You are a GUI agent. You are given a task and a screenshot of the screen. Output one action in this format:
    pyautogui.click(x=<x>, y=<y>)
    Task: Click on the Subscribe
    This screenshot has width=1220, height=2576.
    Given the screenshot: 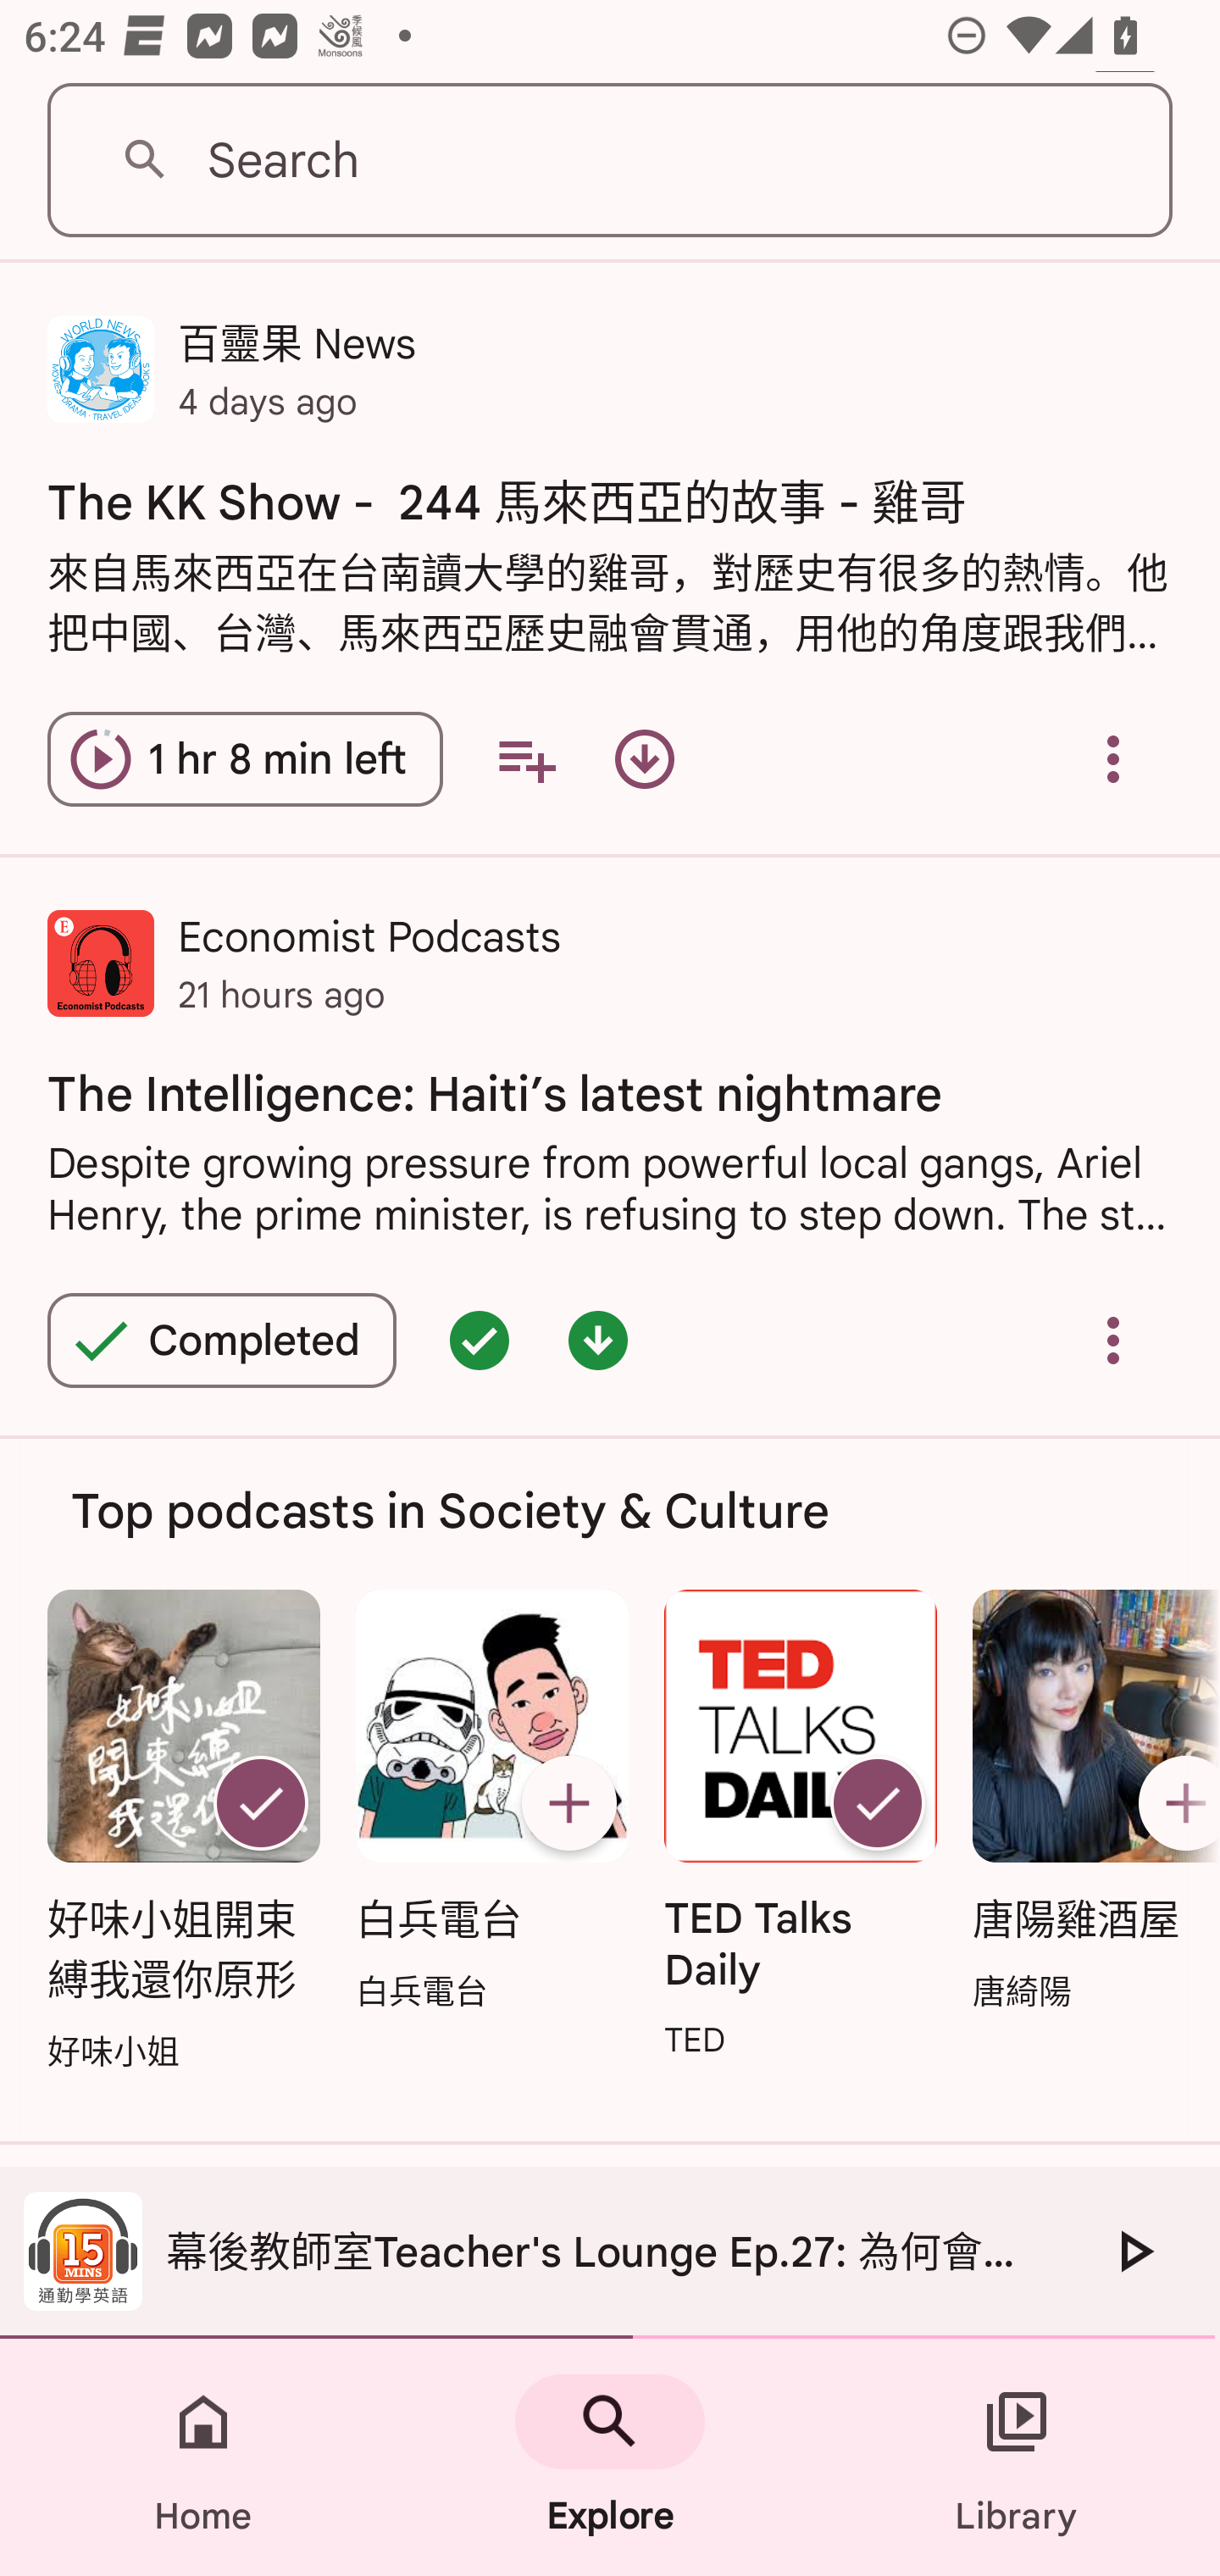 What is the action you would take?
    pyautogui.click(x=568, y=1803)
    